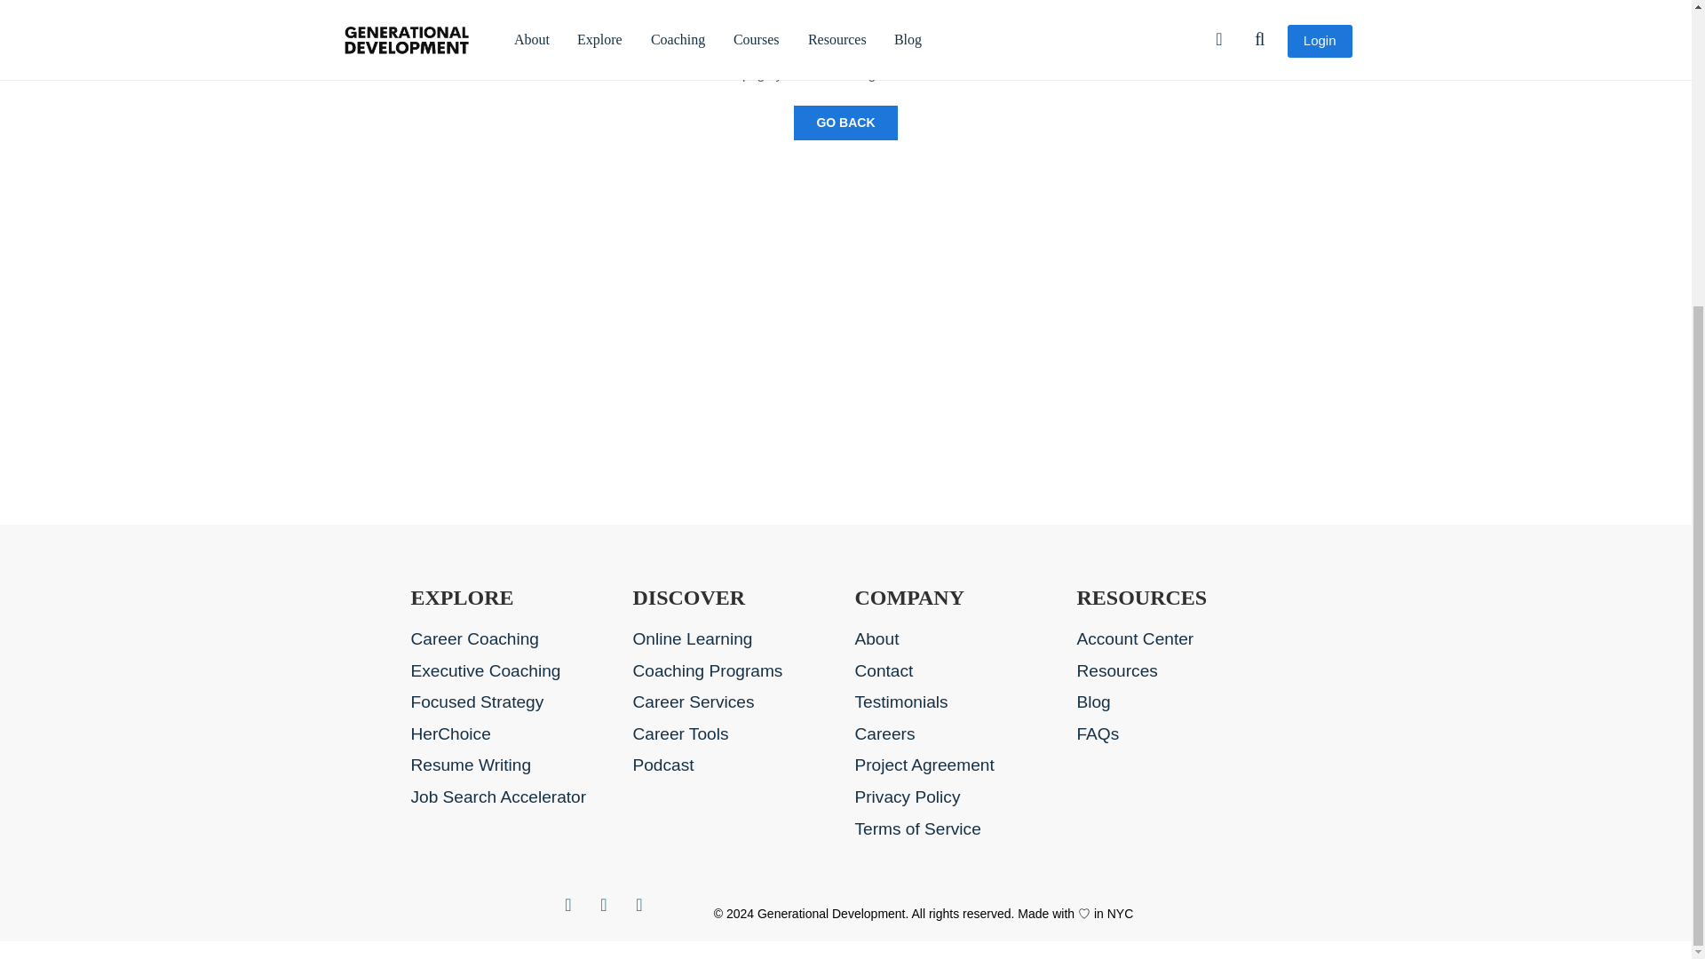 Image resolution: width=1705 pixels, height=959 pixels. What do you see at coordinates (511, 702) in the screenshot?
I see `Focused Strategy` at bounding box center [511, 702].